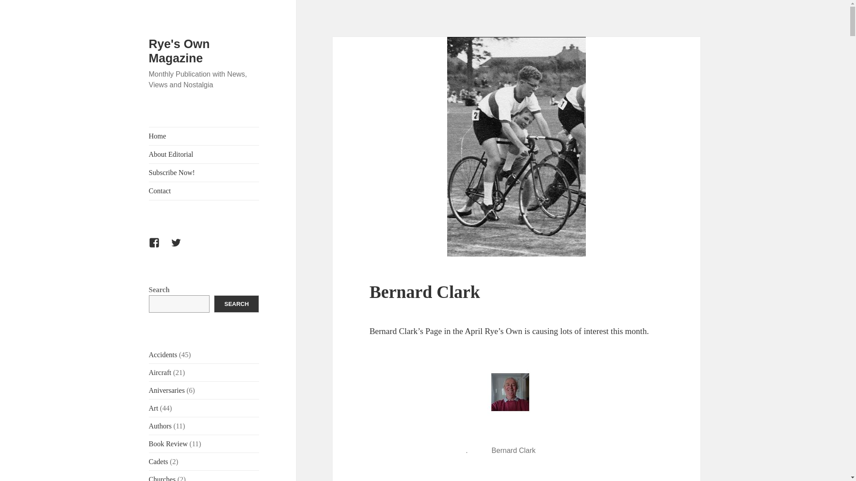  Describe the element at coordinates (160, 426) in the screenshot. I see `Authors` at that location.